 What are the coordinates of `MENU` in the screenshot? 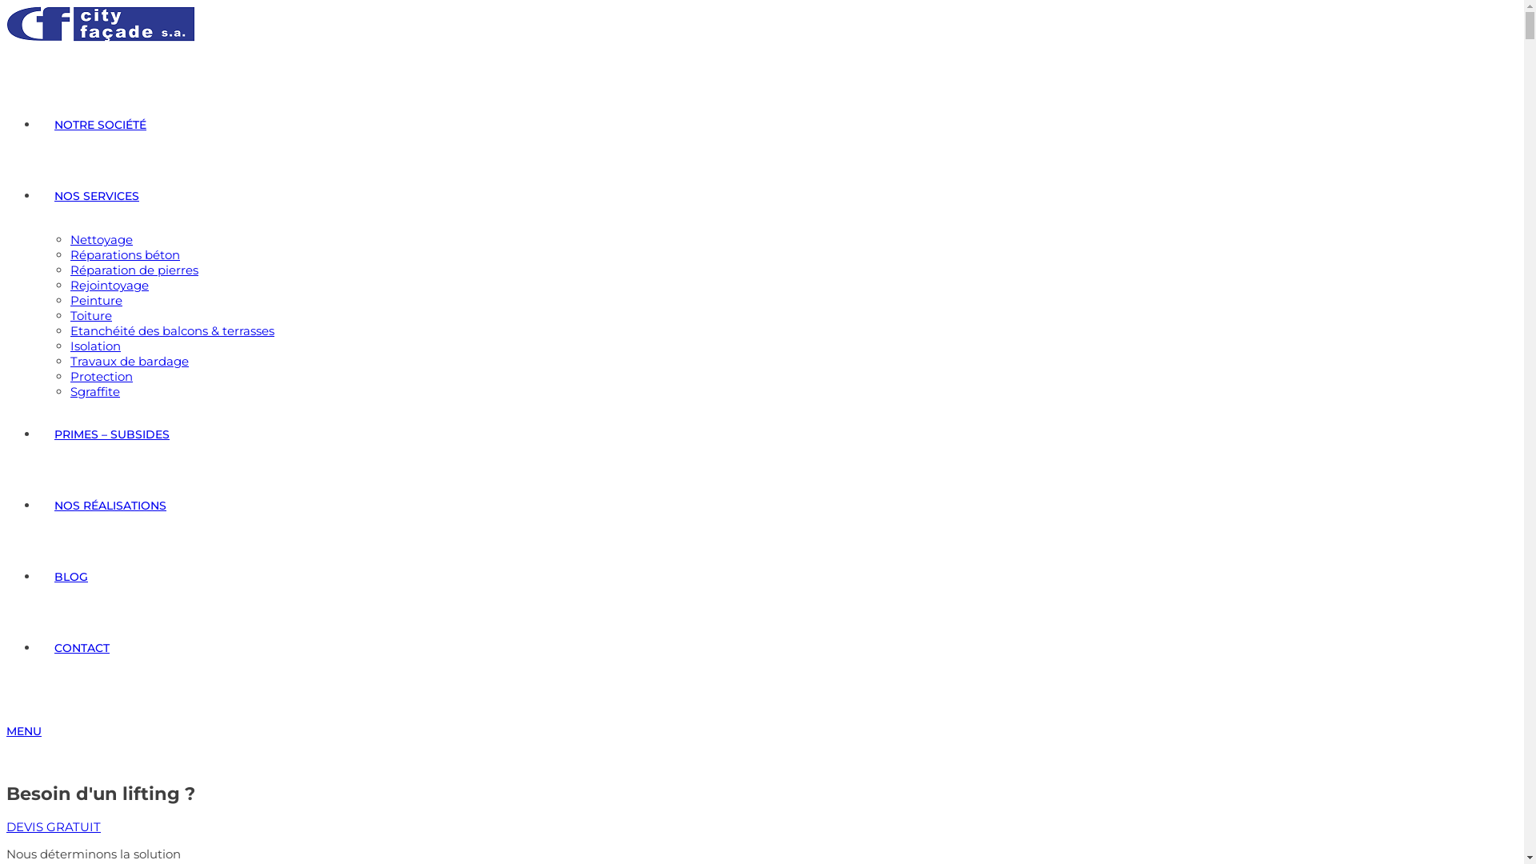 It's located at (24, 731).